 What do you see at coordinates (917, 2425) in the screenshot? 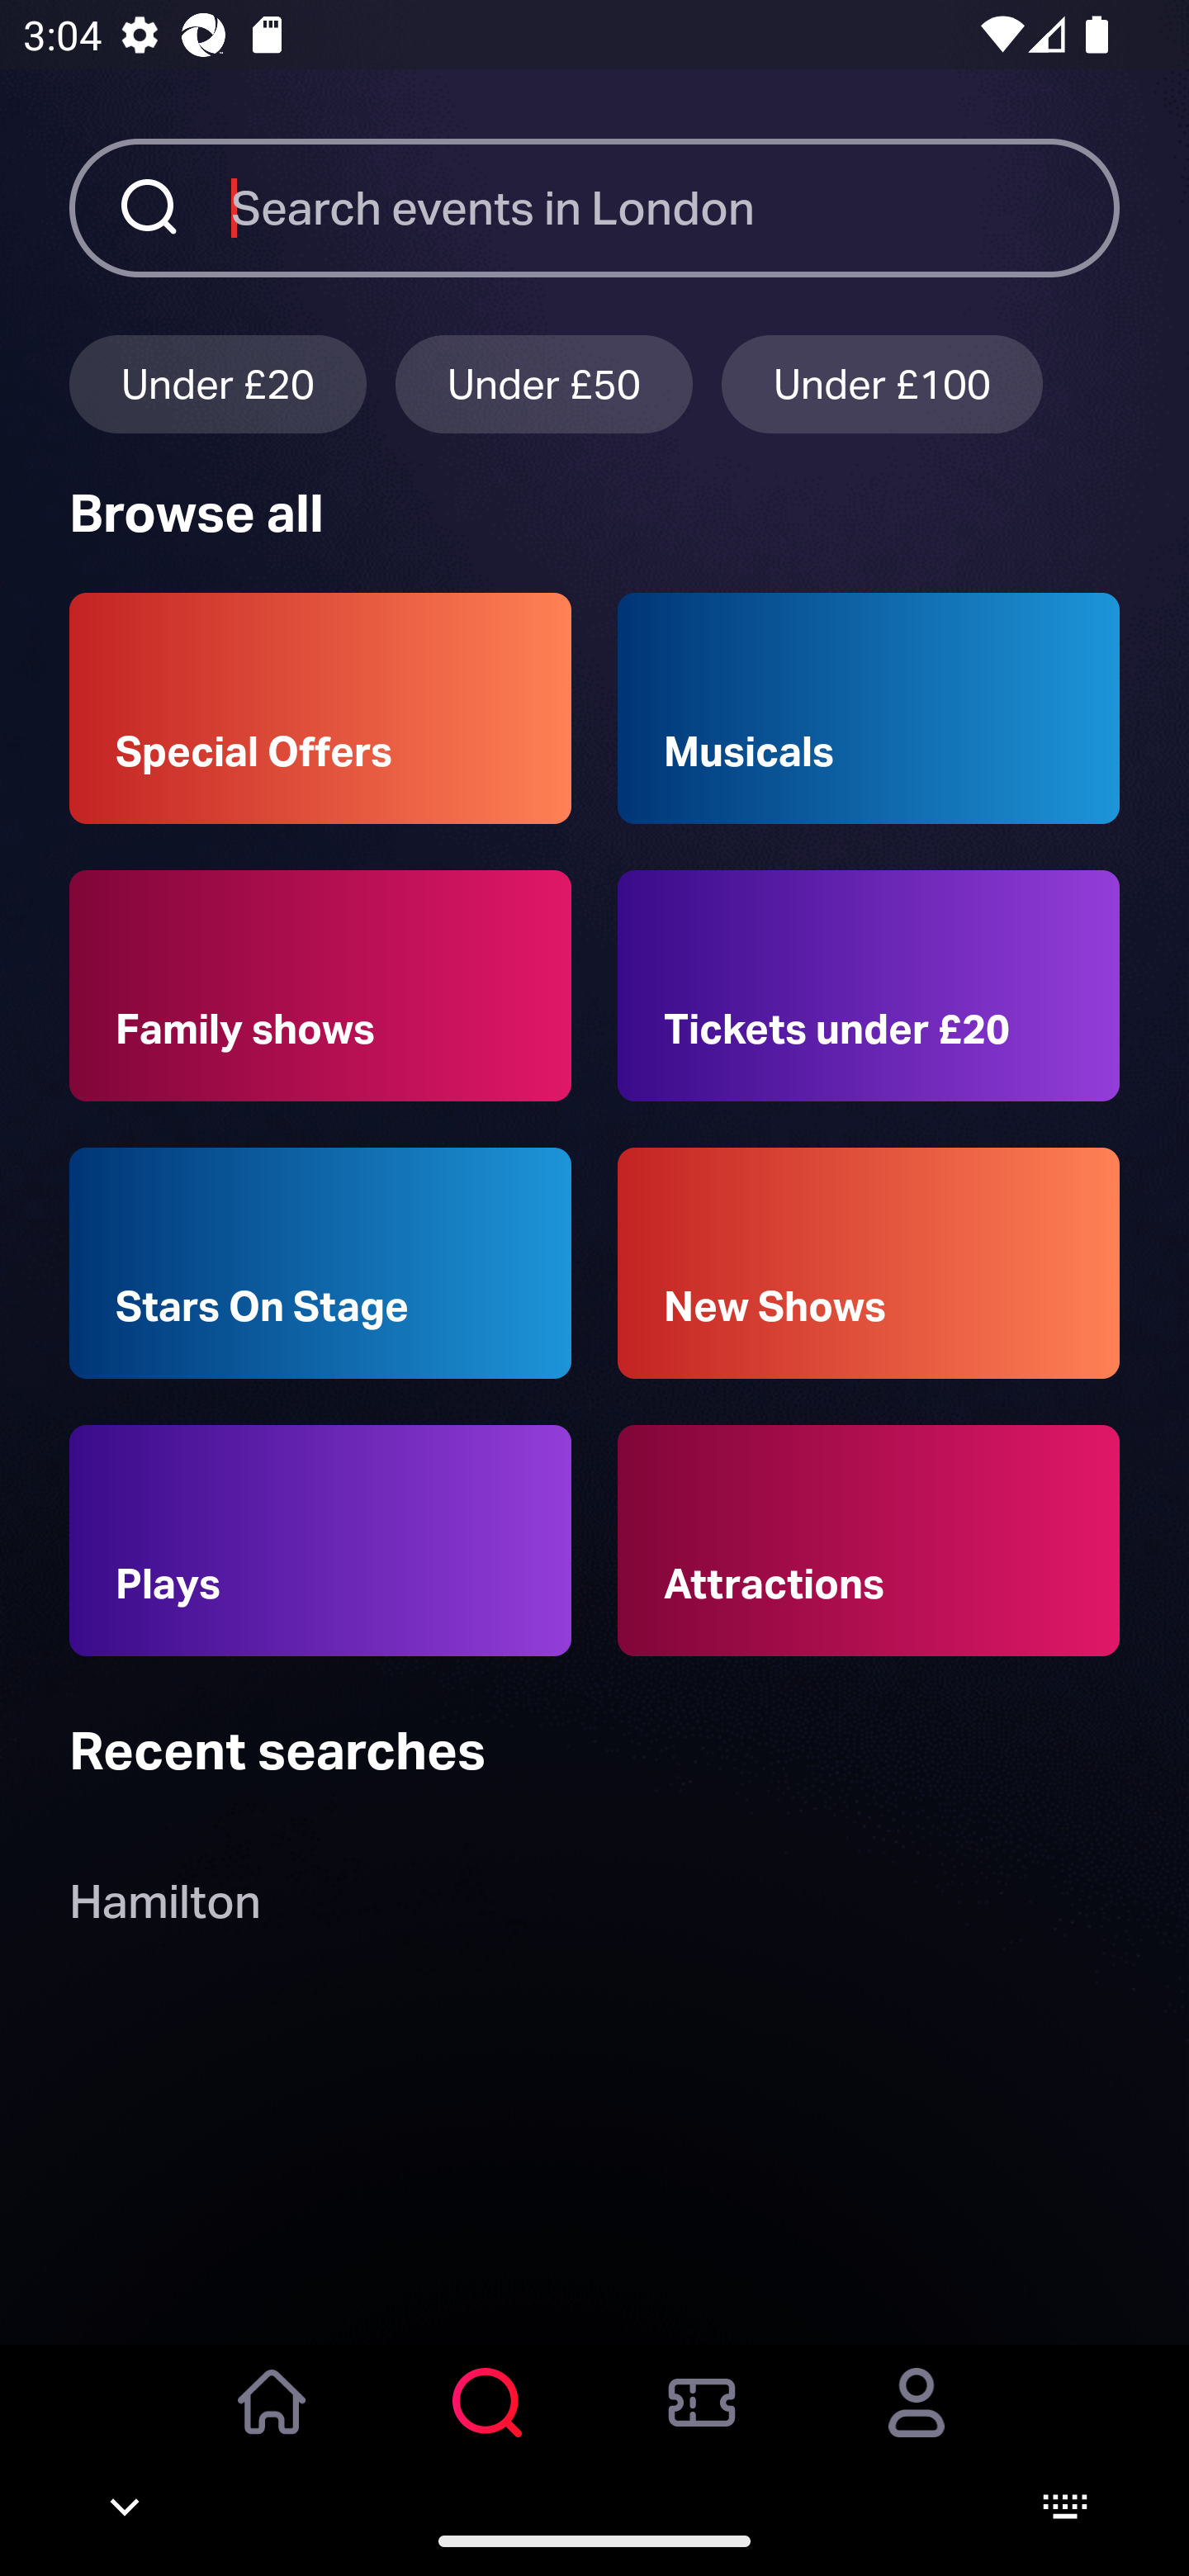
I see `Account` at bounding box center [917, 2425].